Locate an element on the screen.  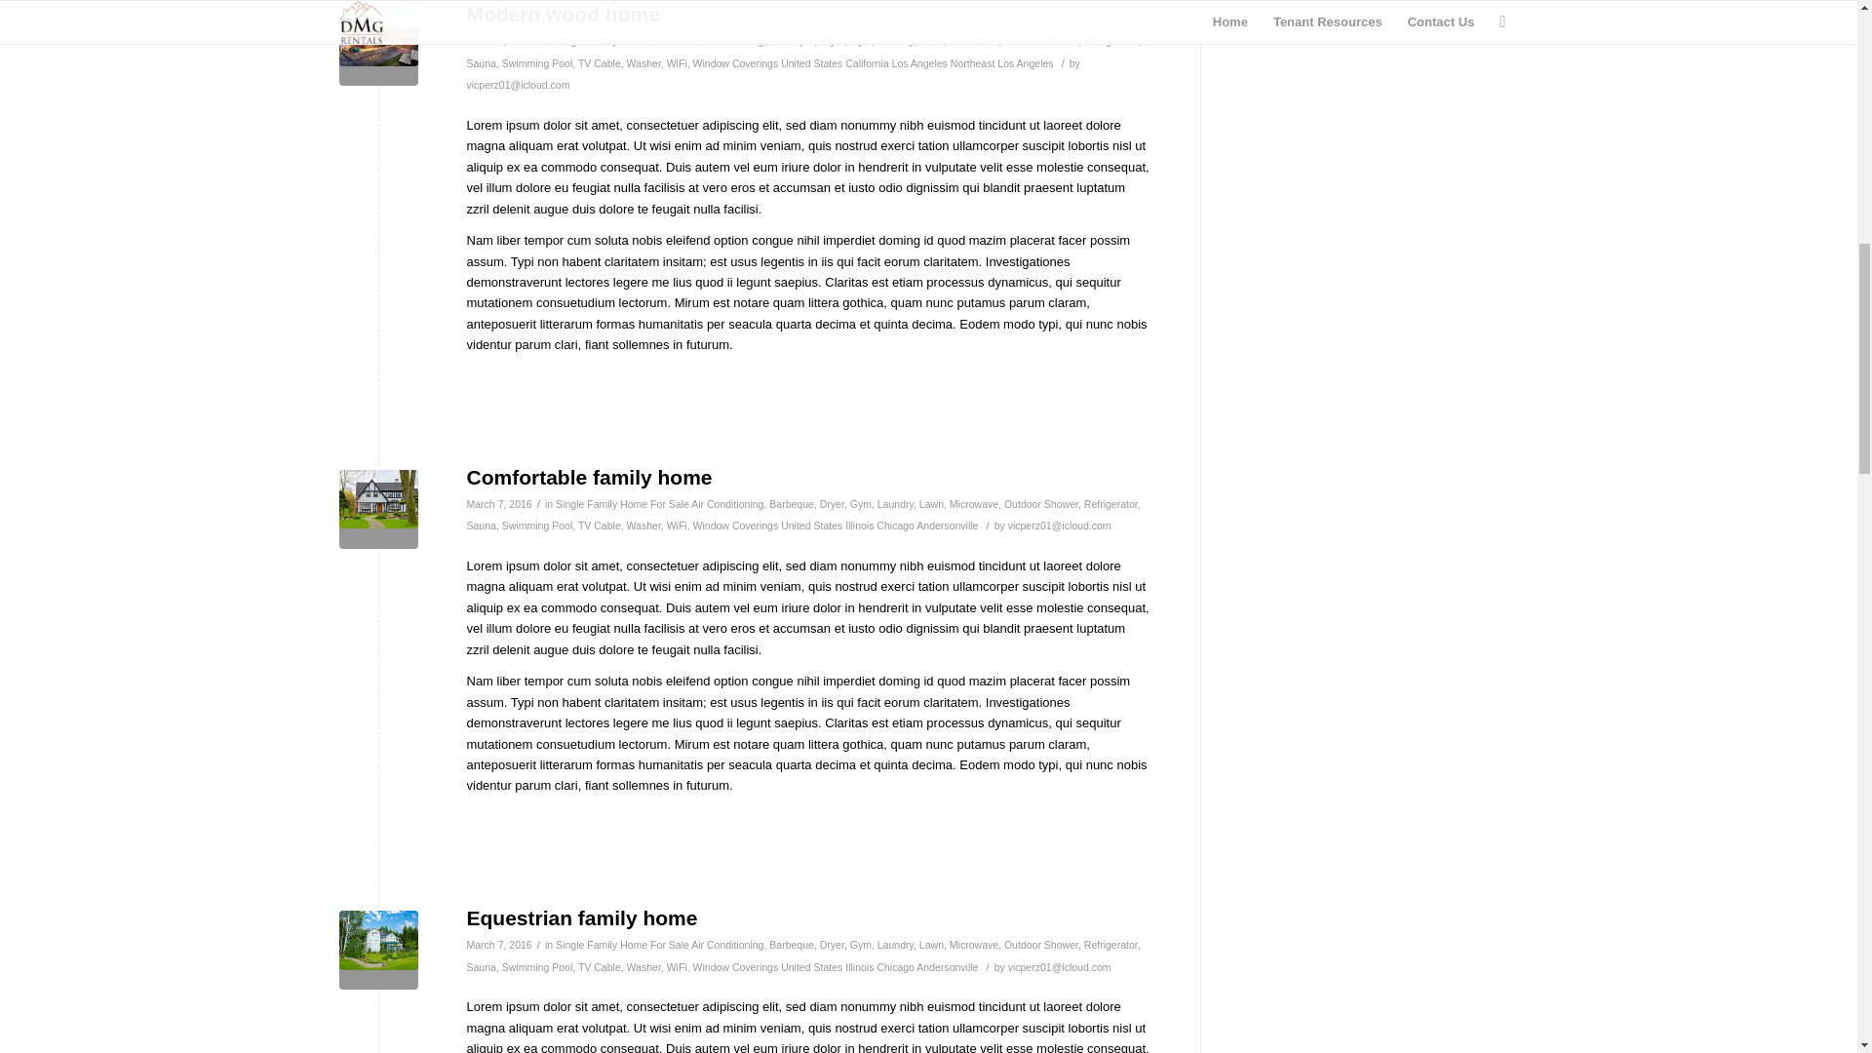
050 is located at coordinates (378, 45).